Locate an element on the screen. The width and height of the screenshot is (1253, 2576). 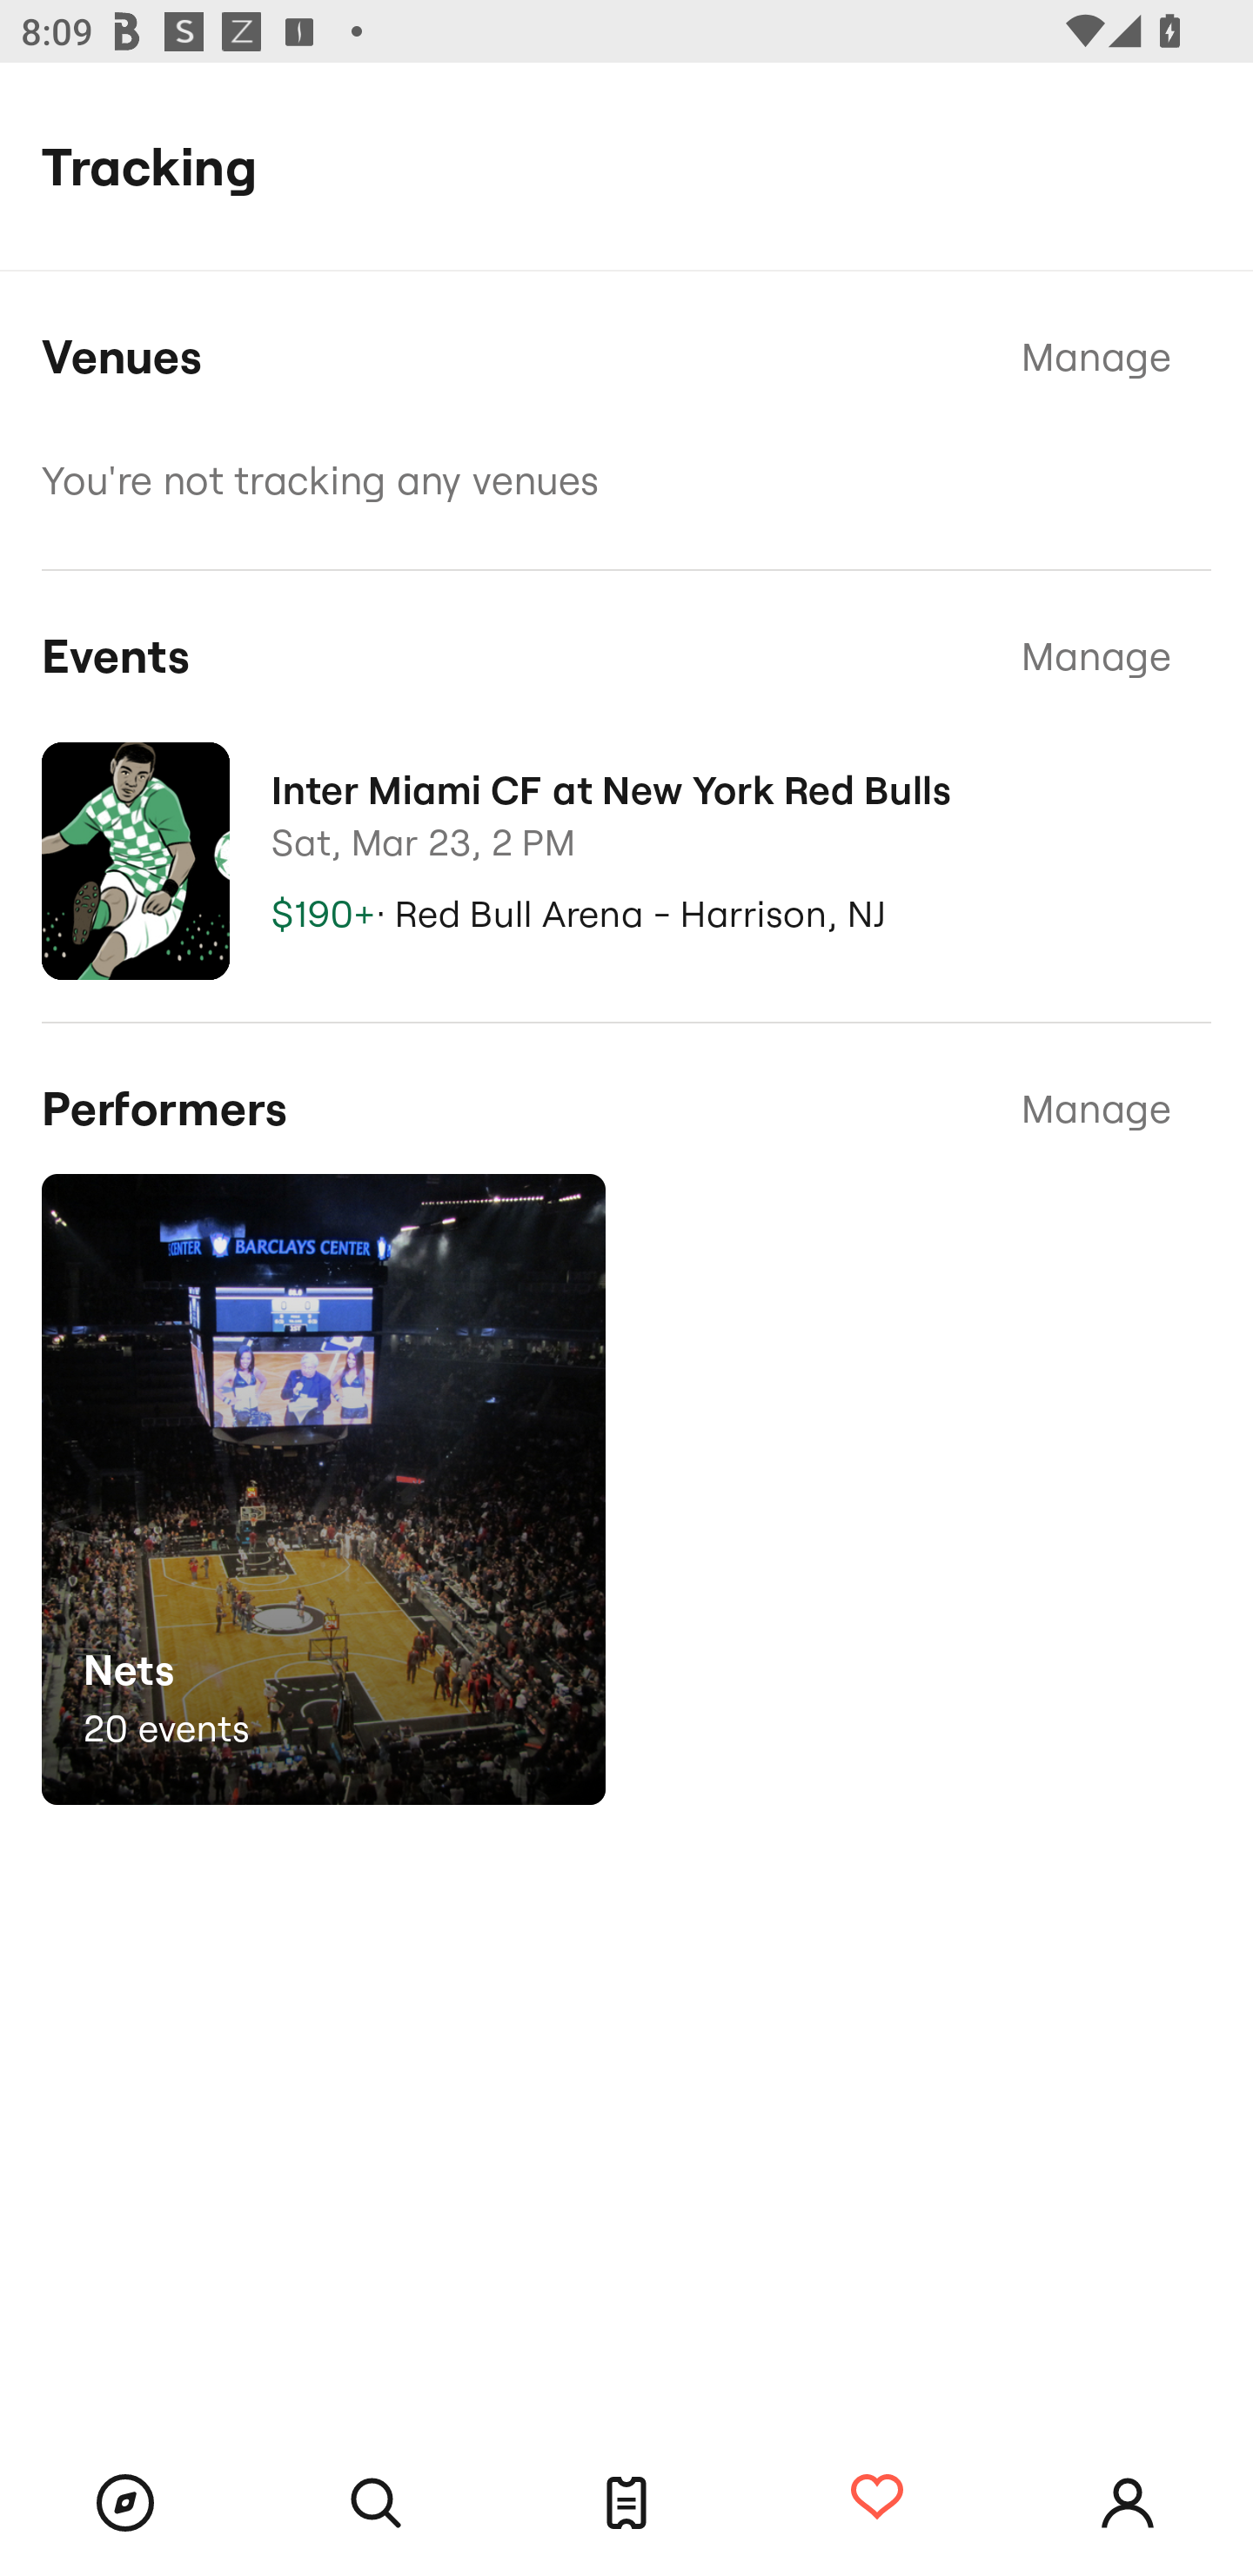
Manage is located at coordinates (1096, 656).